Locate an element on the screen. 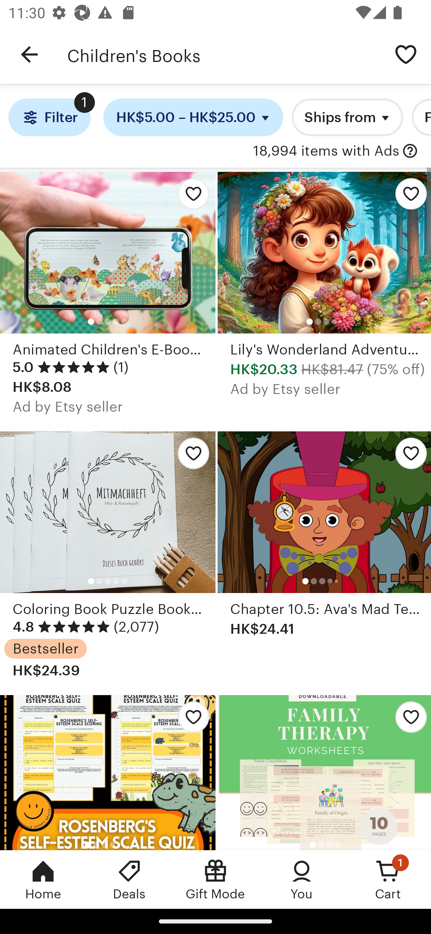 The width and height of the screenshot is (431, 934). 18,994 items with Ads is located at coordinates (326, 151).